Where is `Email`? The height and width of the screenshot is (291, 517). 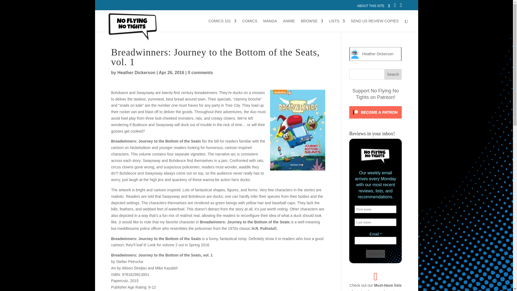
Email is located at coordinates (375, 241).